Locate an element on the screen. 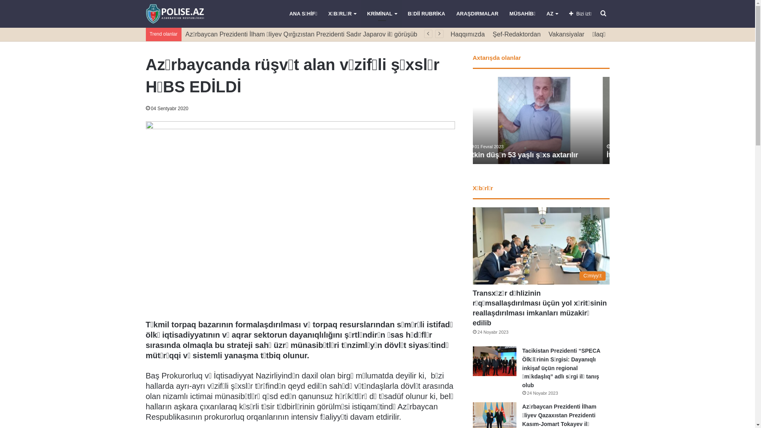 The height and width of the screenshot is (428, 761). Polise.az is located at coordinates (175, 14).